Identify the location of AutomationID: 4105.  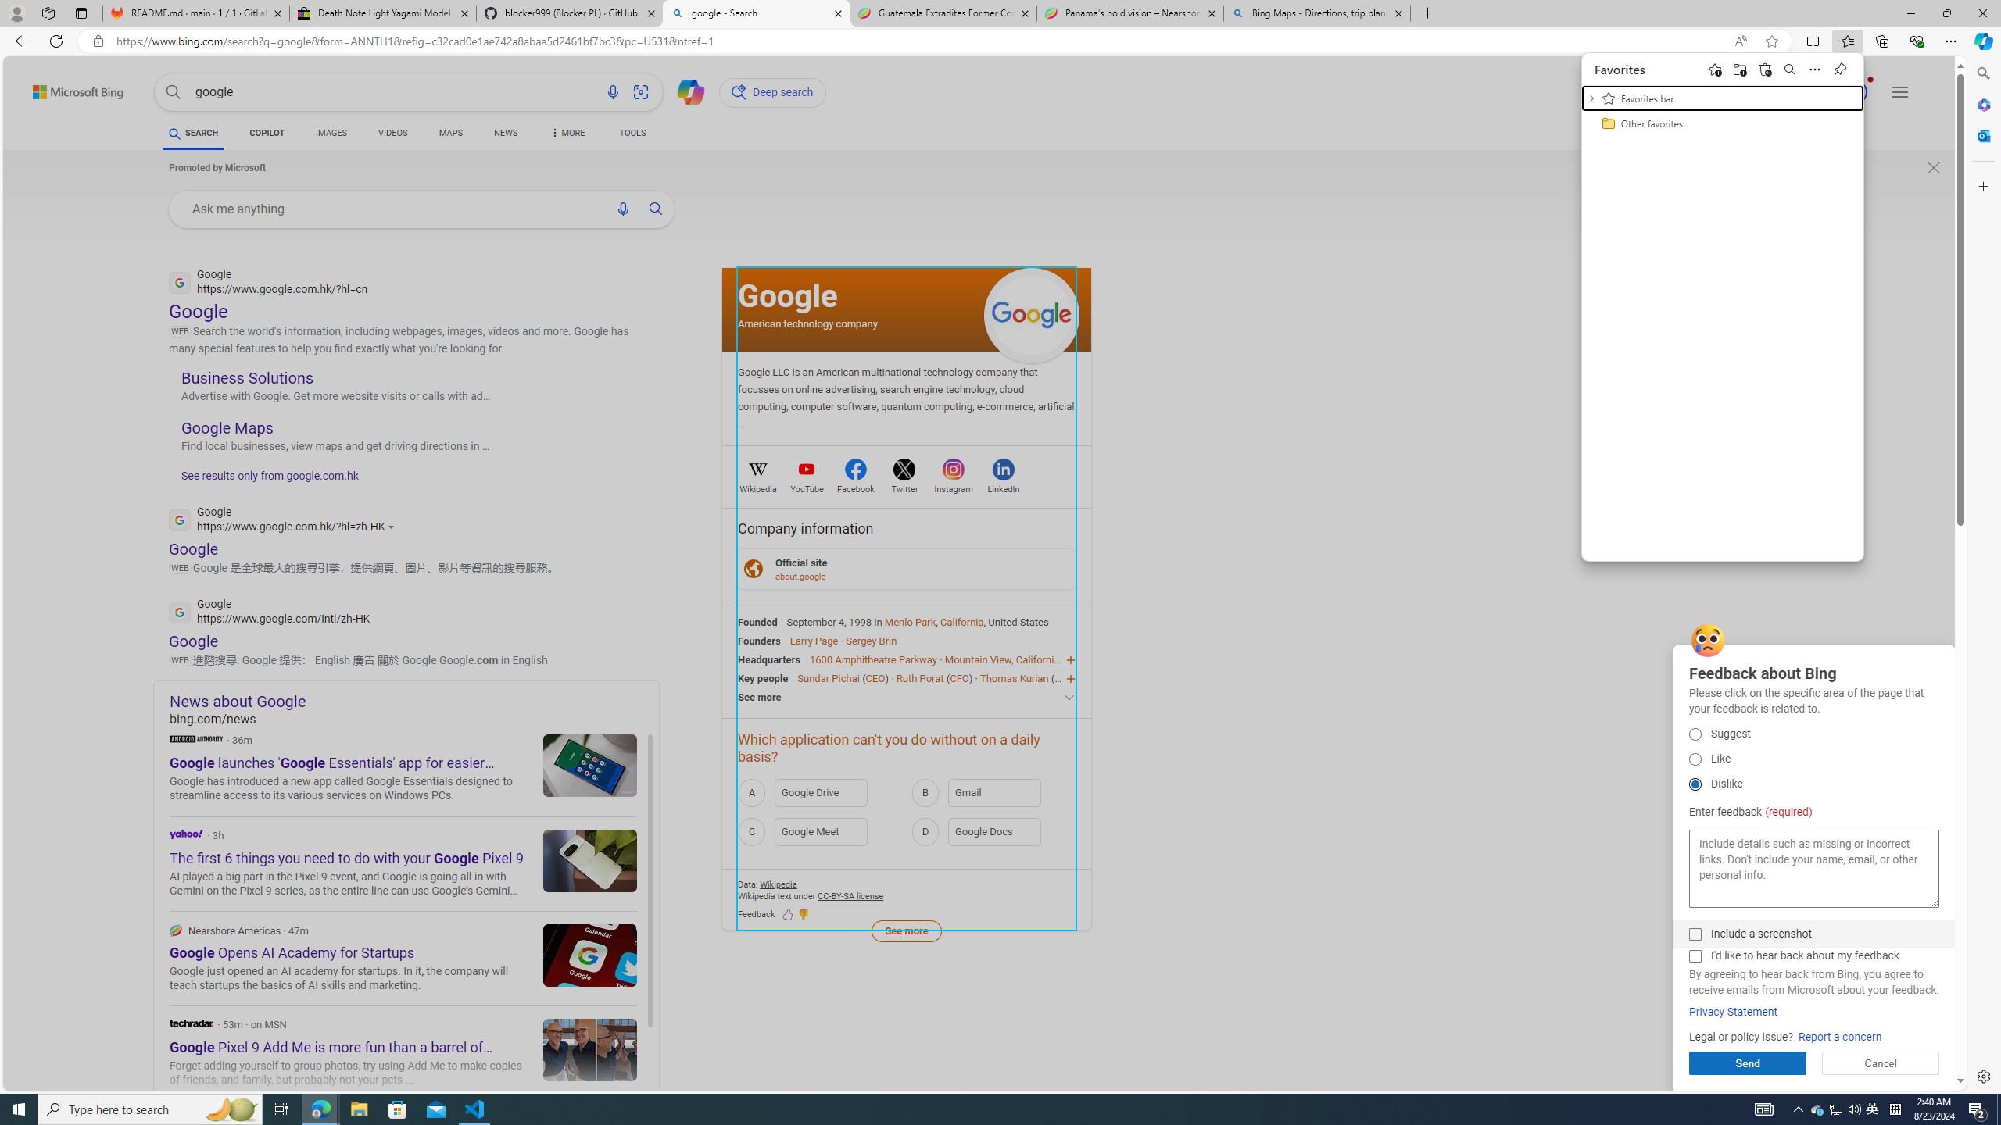
(320, 1109).